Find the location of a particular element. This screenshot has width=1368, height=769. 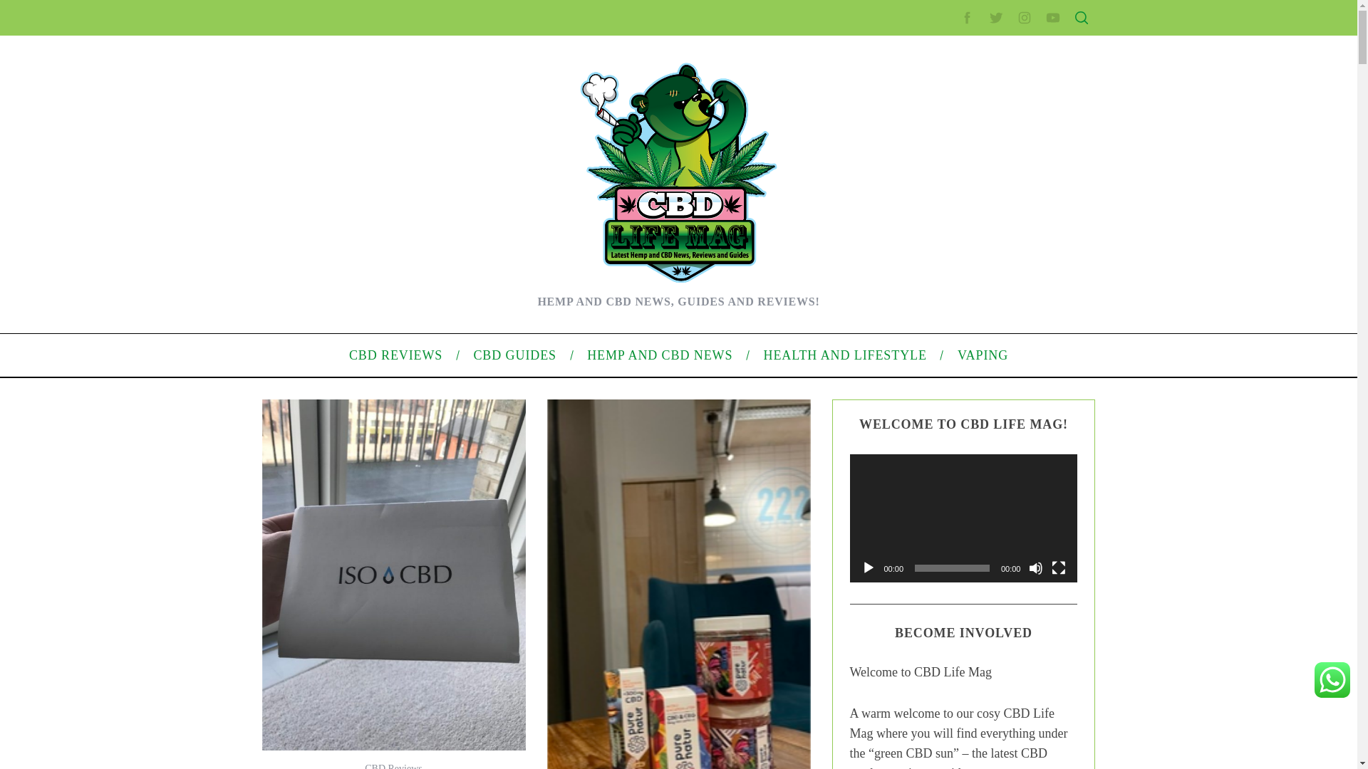

Blog is located at coordinates (918, 480).